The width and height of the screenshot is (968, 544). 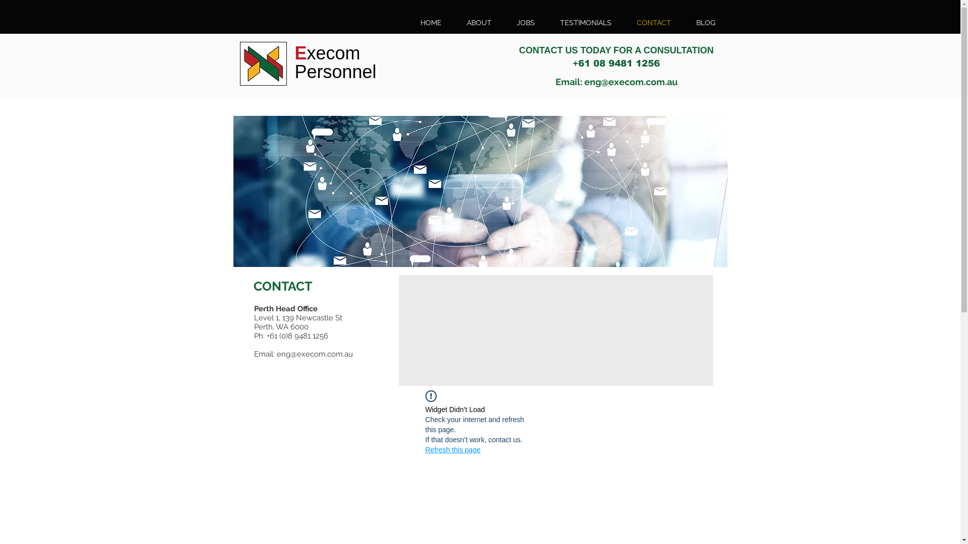 What do you see at coordinates (617, 82) in the screenshot?
I see `Email: eng@execom.com.au` at bounding box center [617, 82].